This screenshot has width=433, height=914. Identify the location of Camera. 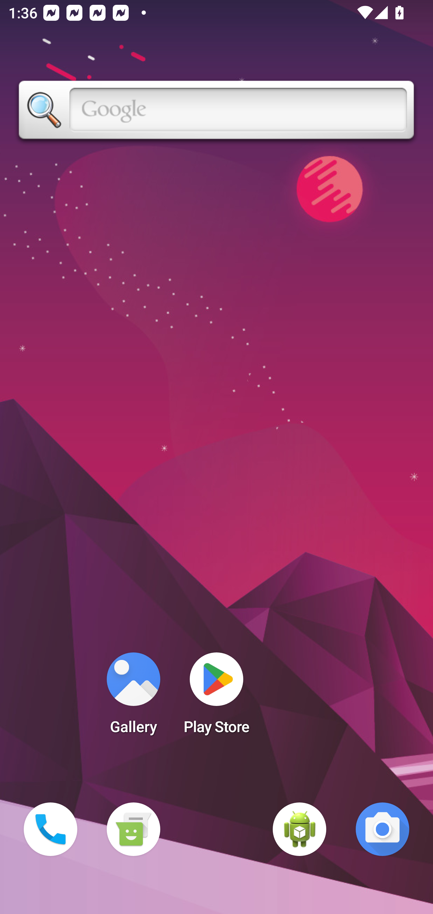
(382, 829).